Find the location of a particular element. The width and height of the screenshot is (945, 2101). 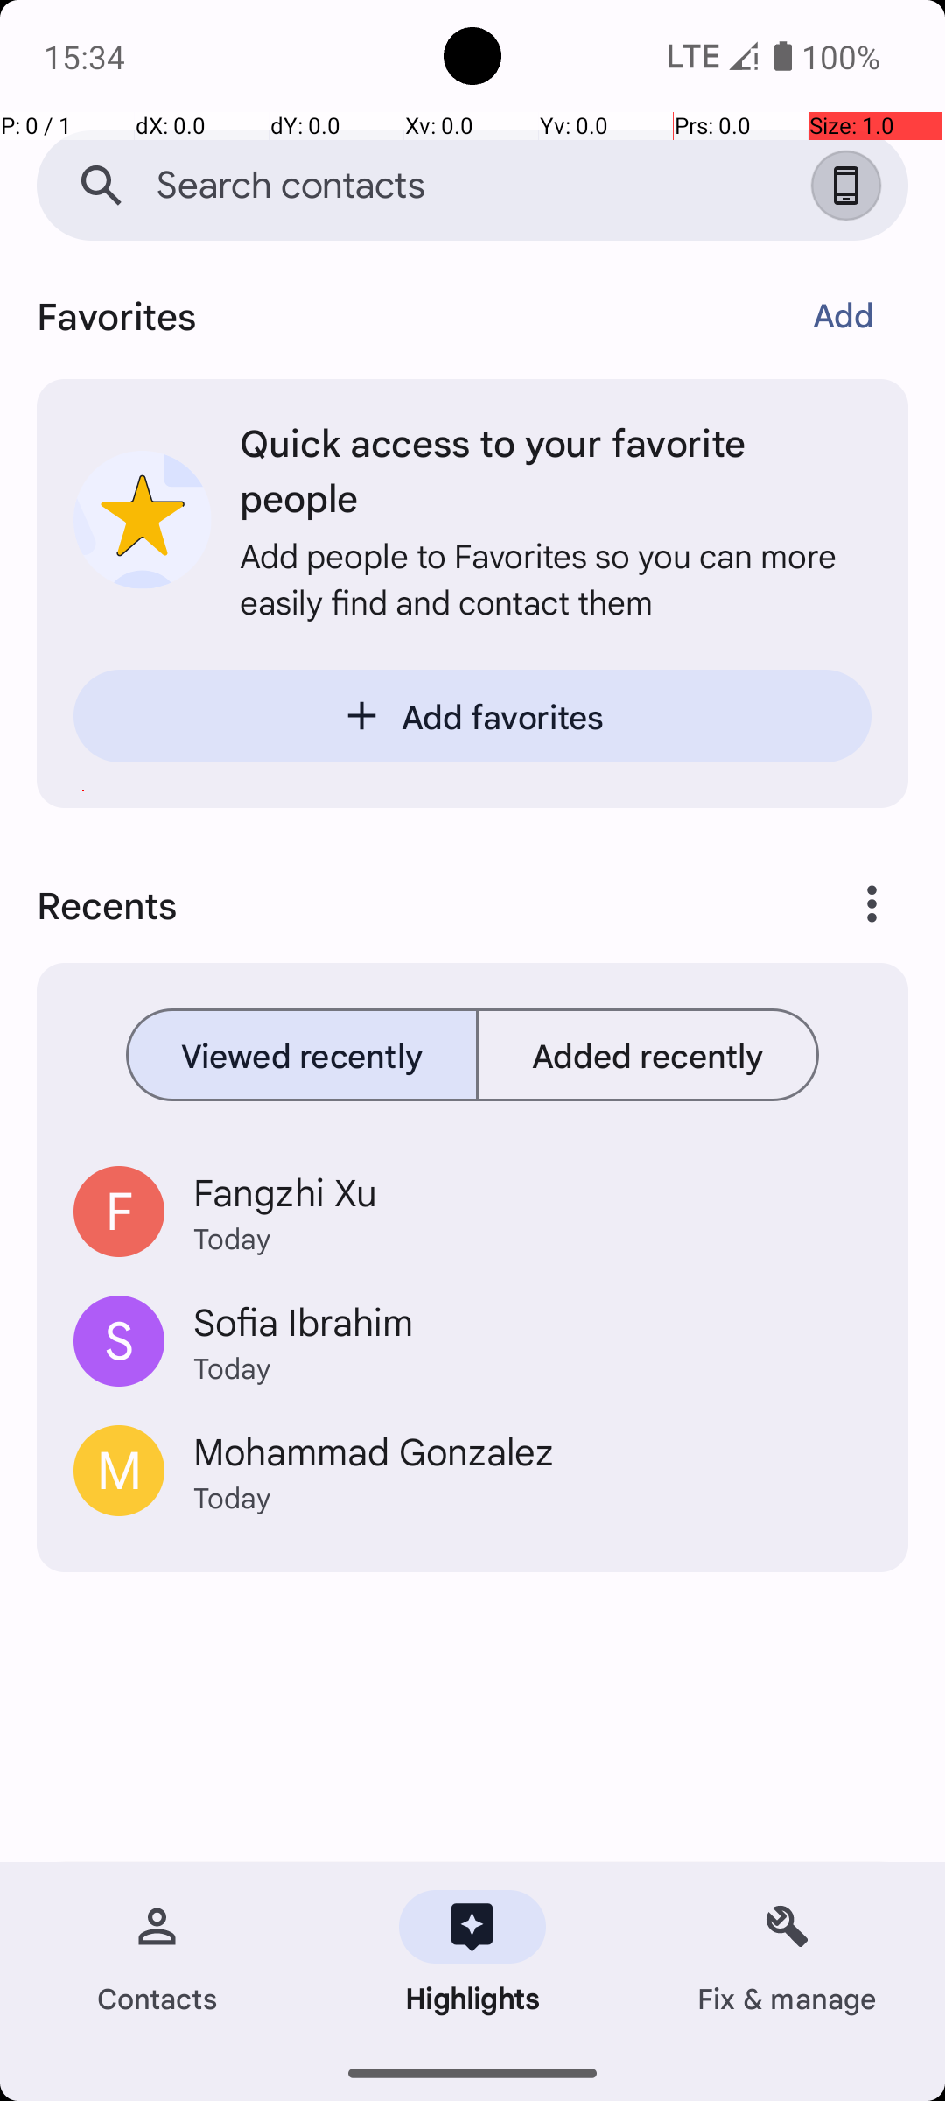

Sofia Ibrahim is located at coordinates (532, 1321).